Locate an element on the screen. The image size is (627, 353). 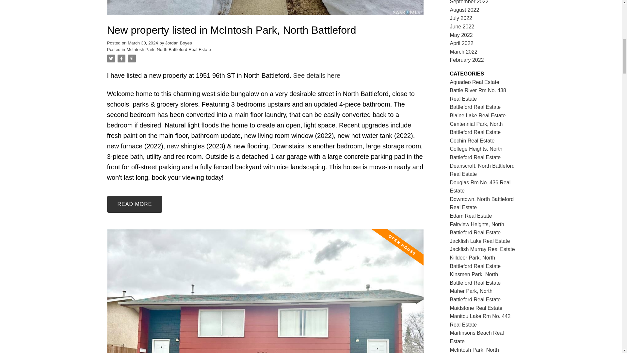
READ is located at coordinates (135, 204).